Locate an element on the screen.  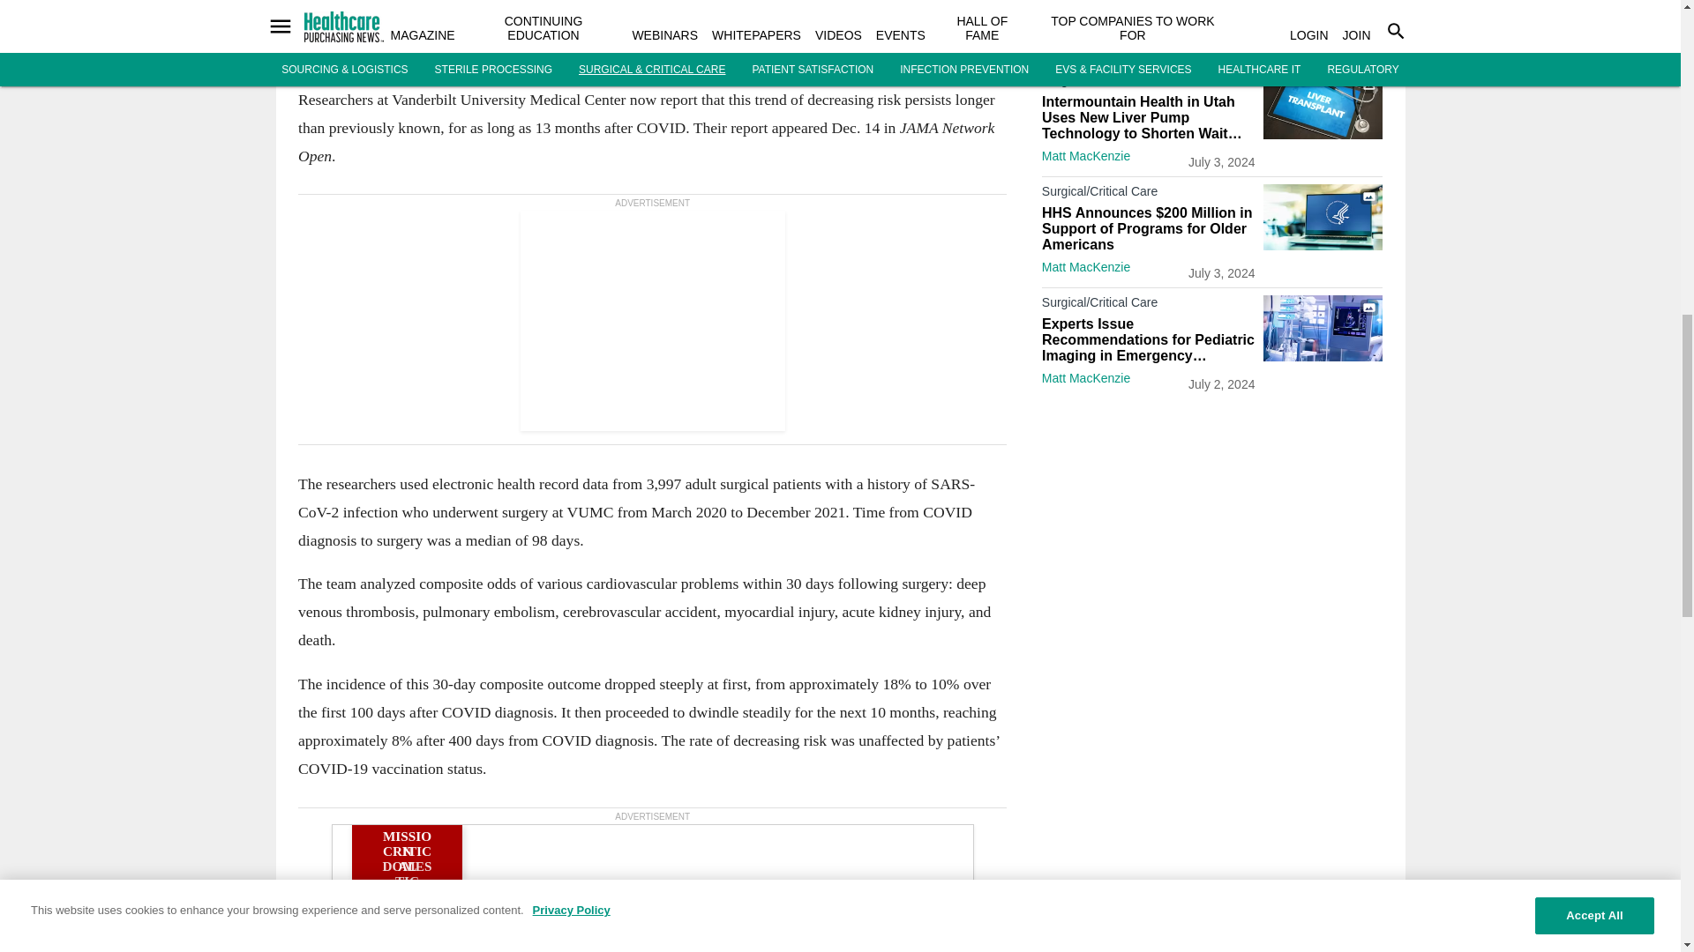
3rd party ad content is located at coordinates (1212, 673).